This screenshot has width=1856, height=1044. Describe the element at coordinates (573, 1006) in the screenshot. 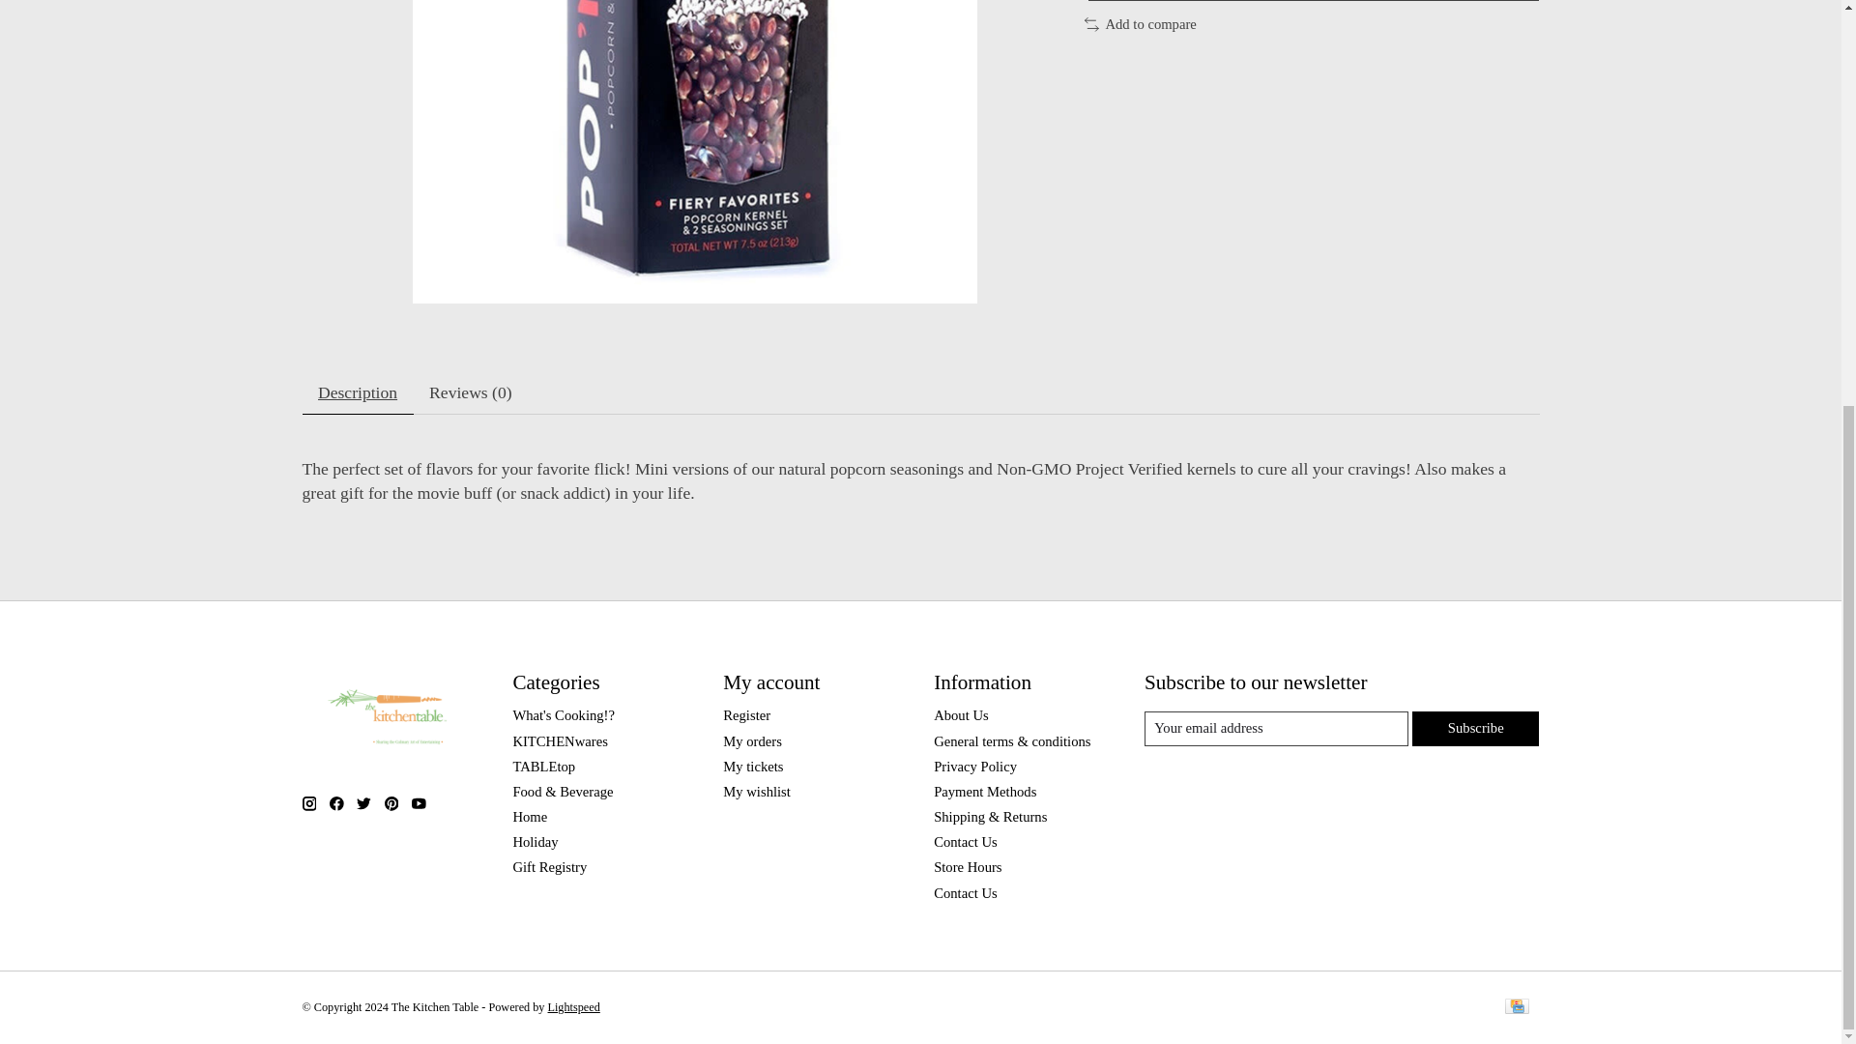

I see `Lightspeed` at that location.